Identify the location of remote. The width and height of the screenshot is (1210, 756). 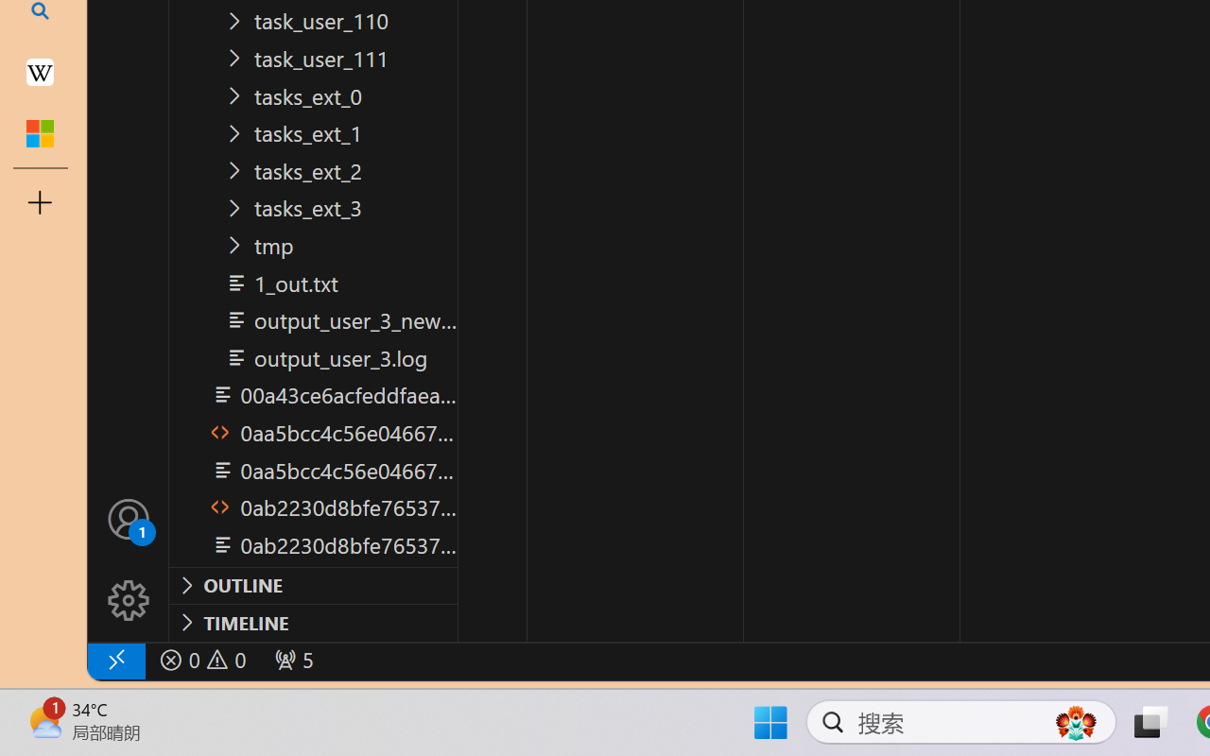
(115, 660).